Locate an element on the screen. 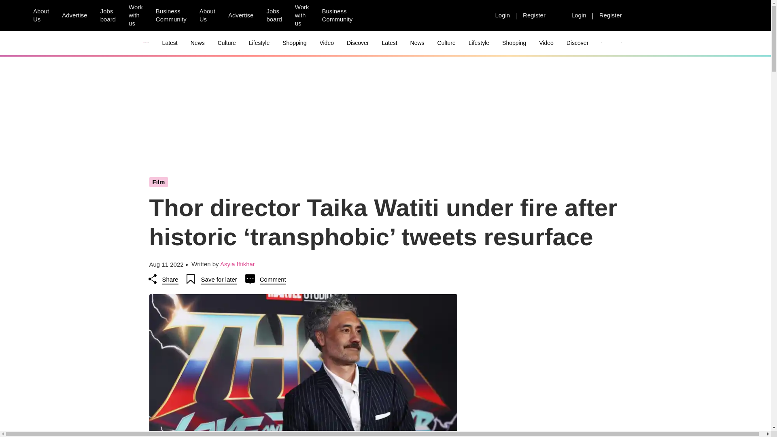  About Us is located at coordinates (40, 15).